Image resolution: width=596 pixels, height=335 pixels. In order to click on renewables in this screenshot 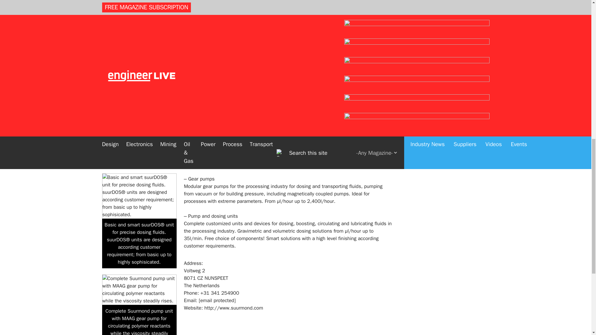, I will do `click(427, 58)`.